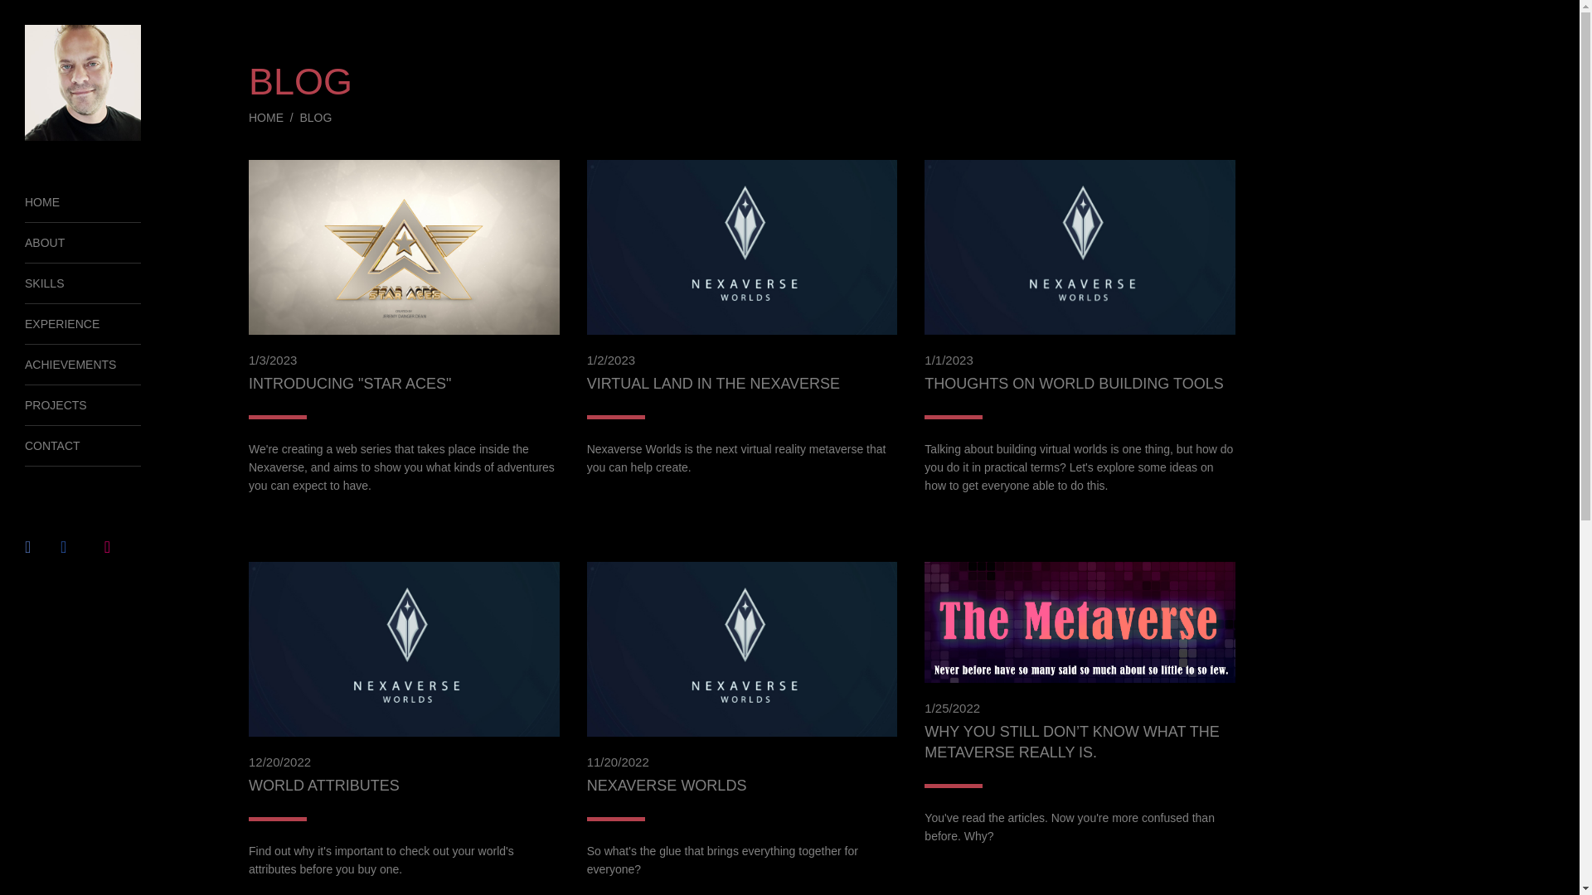  What do you see at coordinates (83, 365) in the screenshot?
I see `ACHIEVEMENTS` at bounding box center [83, 365].